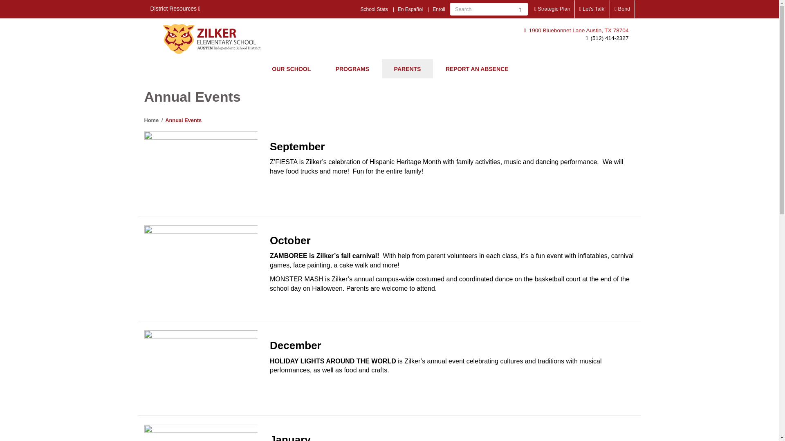 Image resolution: width=785 pixels, height=441 pixels. I want to click on   1900 Bluebonnet Lane Austin, TX 78704, so click(576, 30).